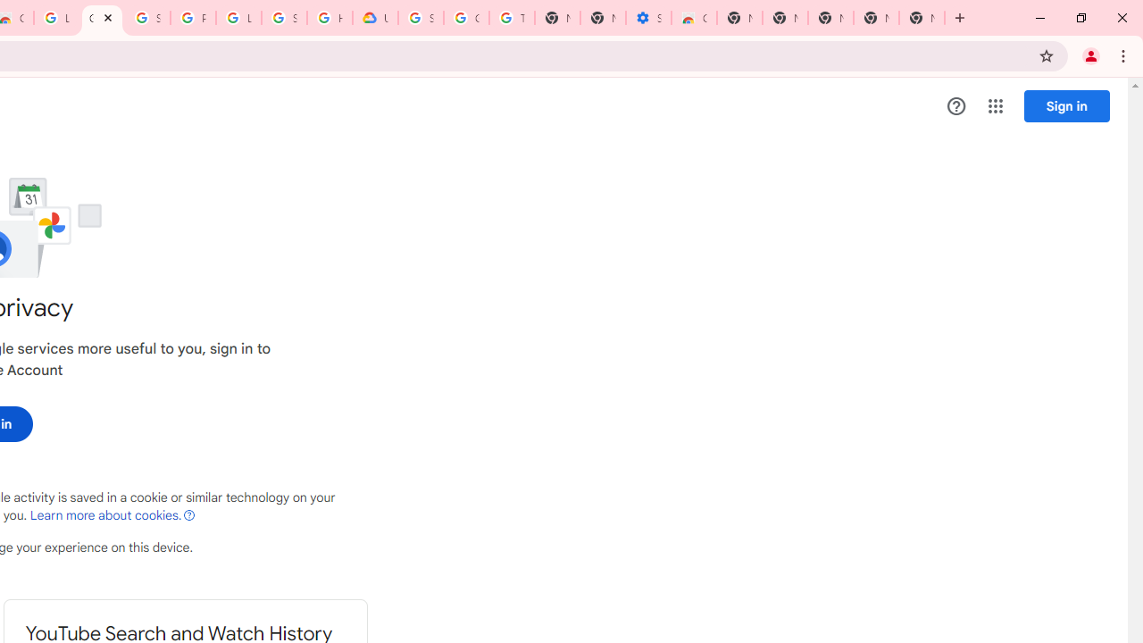 The width and height of the screenshot is (1143, 643). What do you see at coordinates (466, 18) in the screenshot?
I see `Google Account Help` at bounding box center [466, 18].